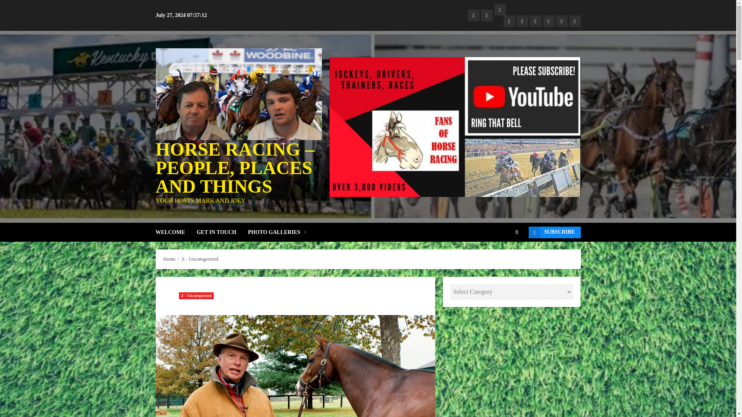 This screenshot has height=417, width=742. Describe the element at coordinates (175, 232) in the screenshot. I see `WELCOME` at that location.